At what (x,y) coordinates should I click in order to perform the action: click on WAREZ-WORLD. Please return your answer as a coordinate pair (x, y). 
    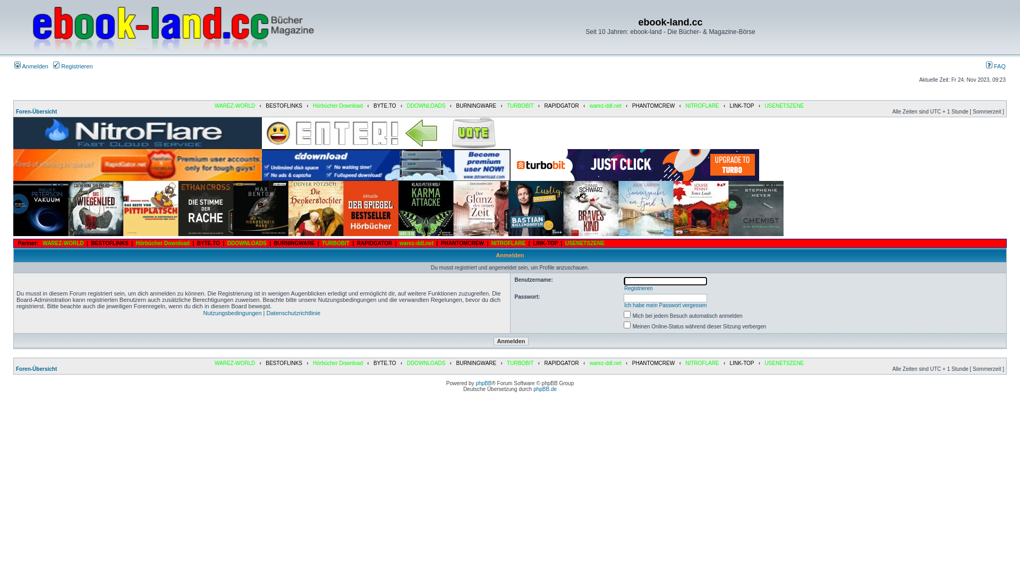
    Looking at the image, I should click on (63, 243).